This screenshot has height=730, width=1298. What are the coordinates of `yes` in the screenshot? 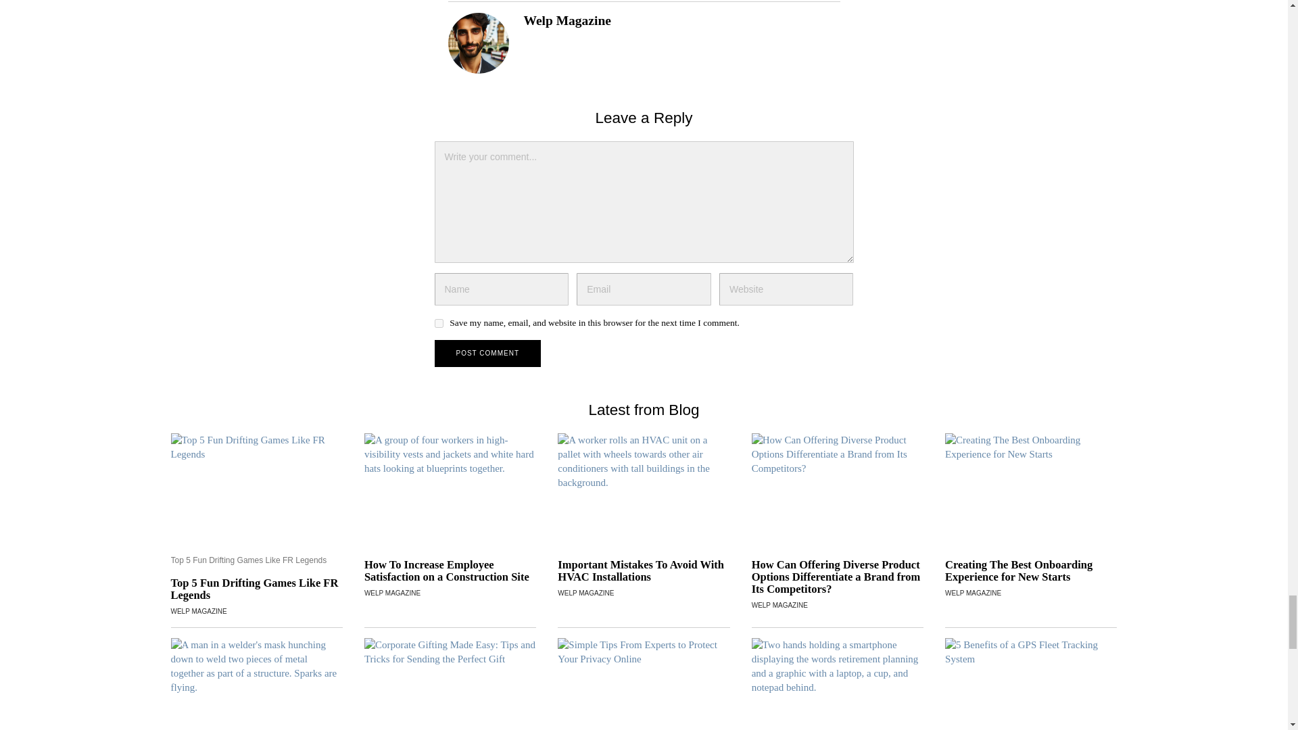 It's located at (438, 323).